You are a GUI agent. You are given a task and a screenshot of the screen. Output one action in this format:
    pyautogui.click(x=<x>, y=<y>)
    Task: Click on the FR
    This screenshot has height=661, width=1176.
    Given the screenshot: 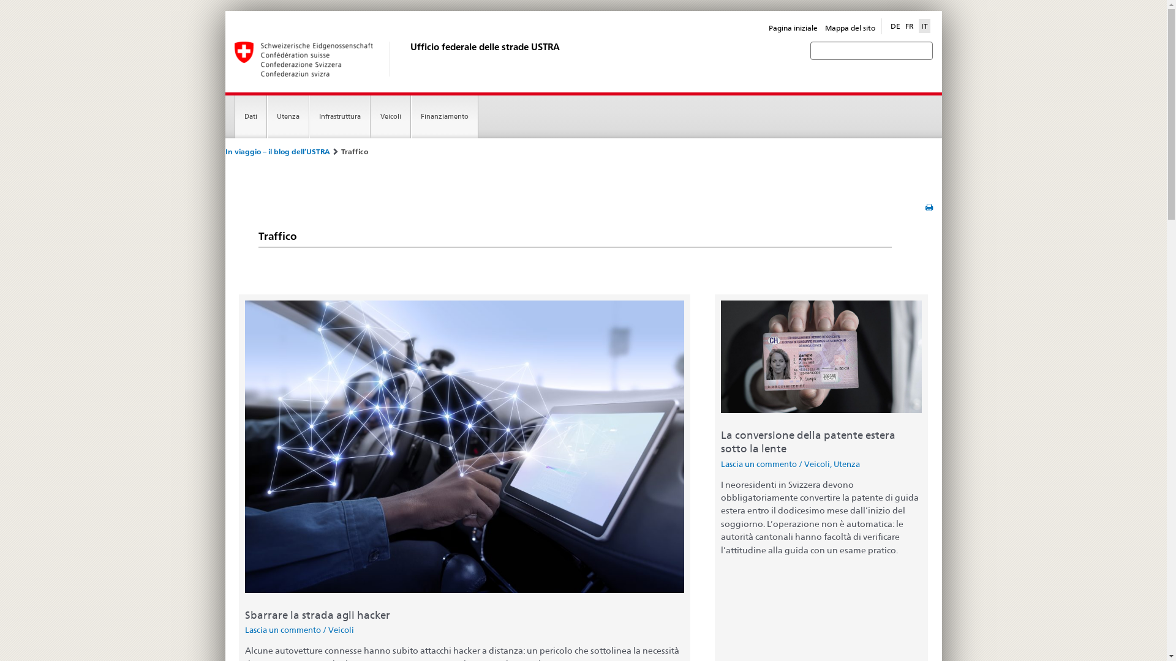 What is the action you would take?
    pyautogui.click(x=910, y=26)
    